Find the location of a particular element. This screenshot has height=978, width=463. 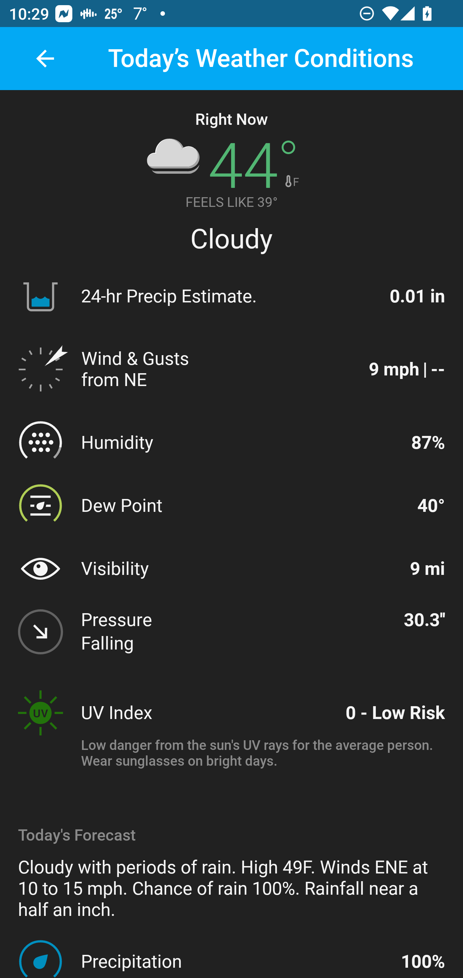

Precipitation is located at coordinates (235, 961).